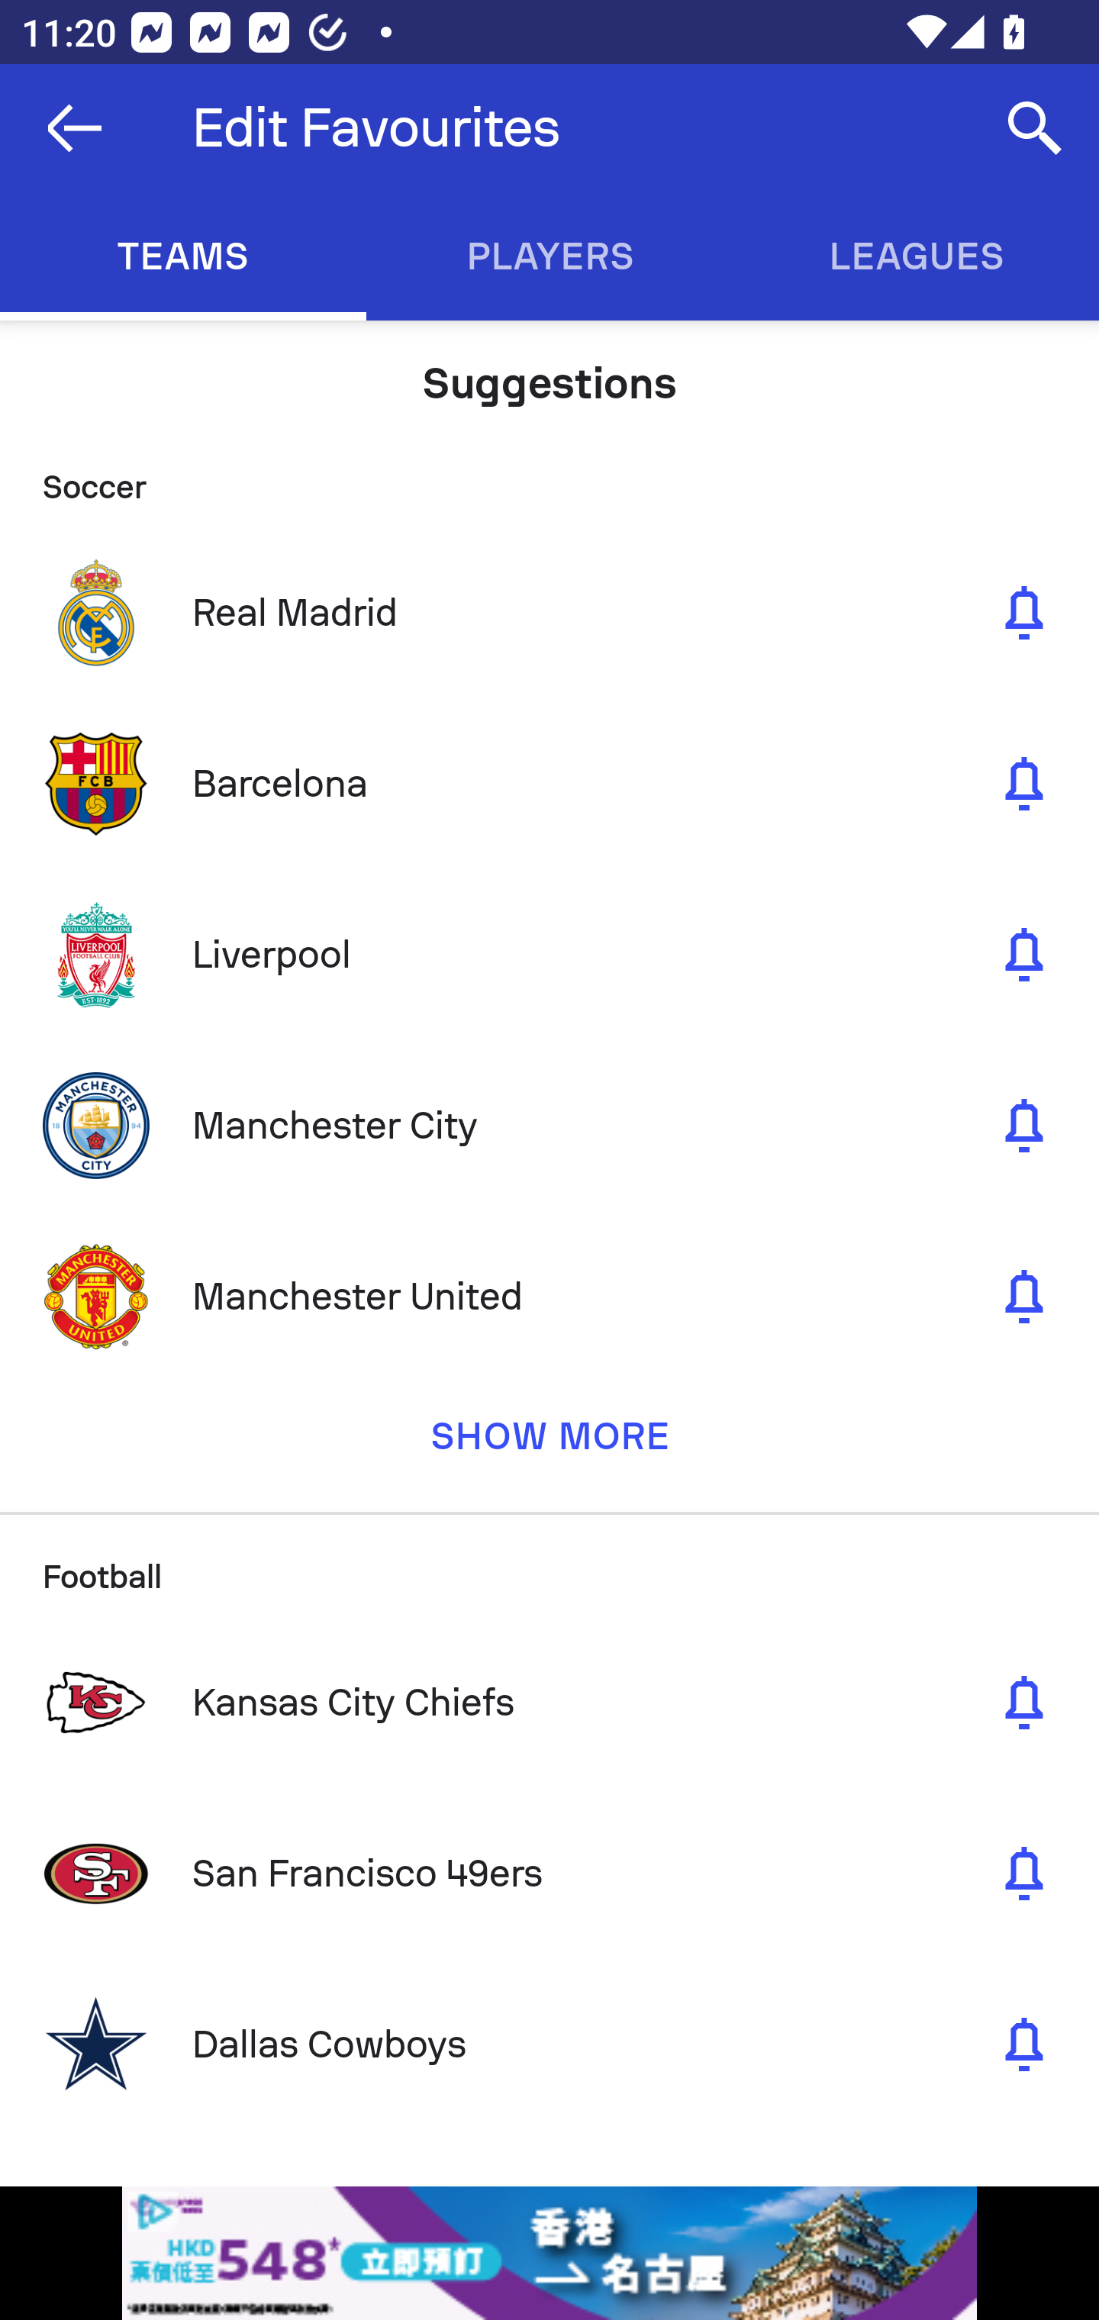  I want to click on Football, so click(549, 1564).